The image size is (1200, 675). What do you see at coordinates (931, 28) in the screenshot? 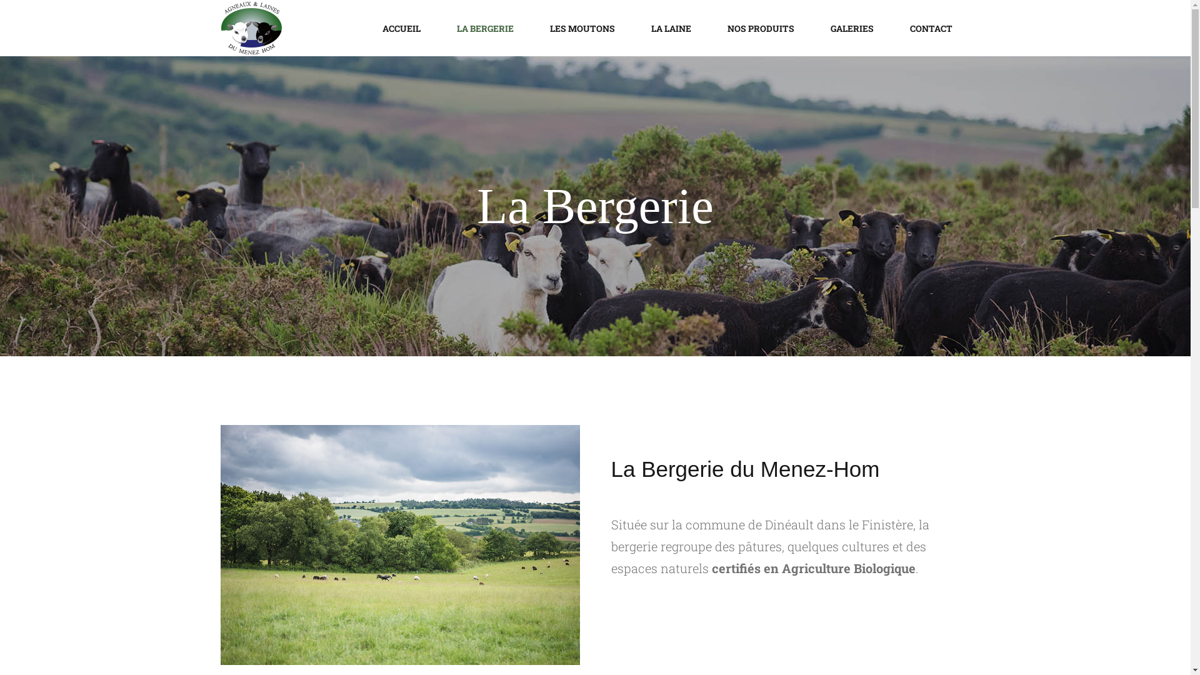
I see `CONTACT` at bounding box center [931, 28].